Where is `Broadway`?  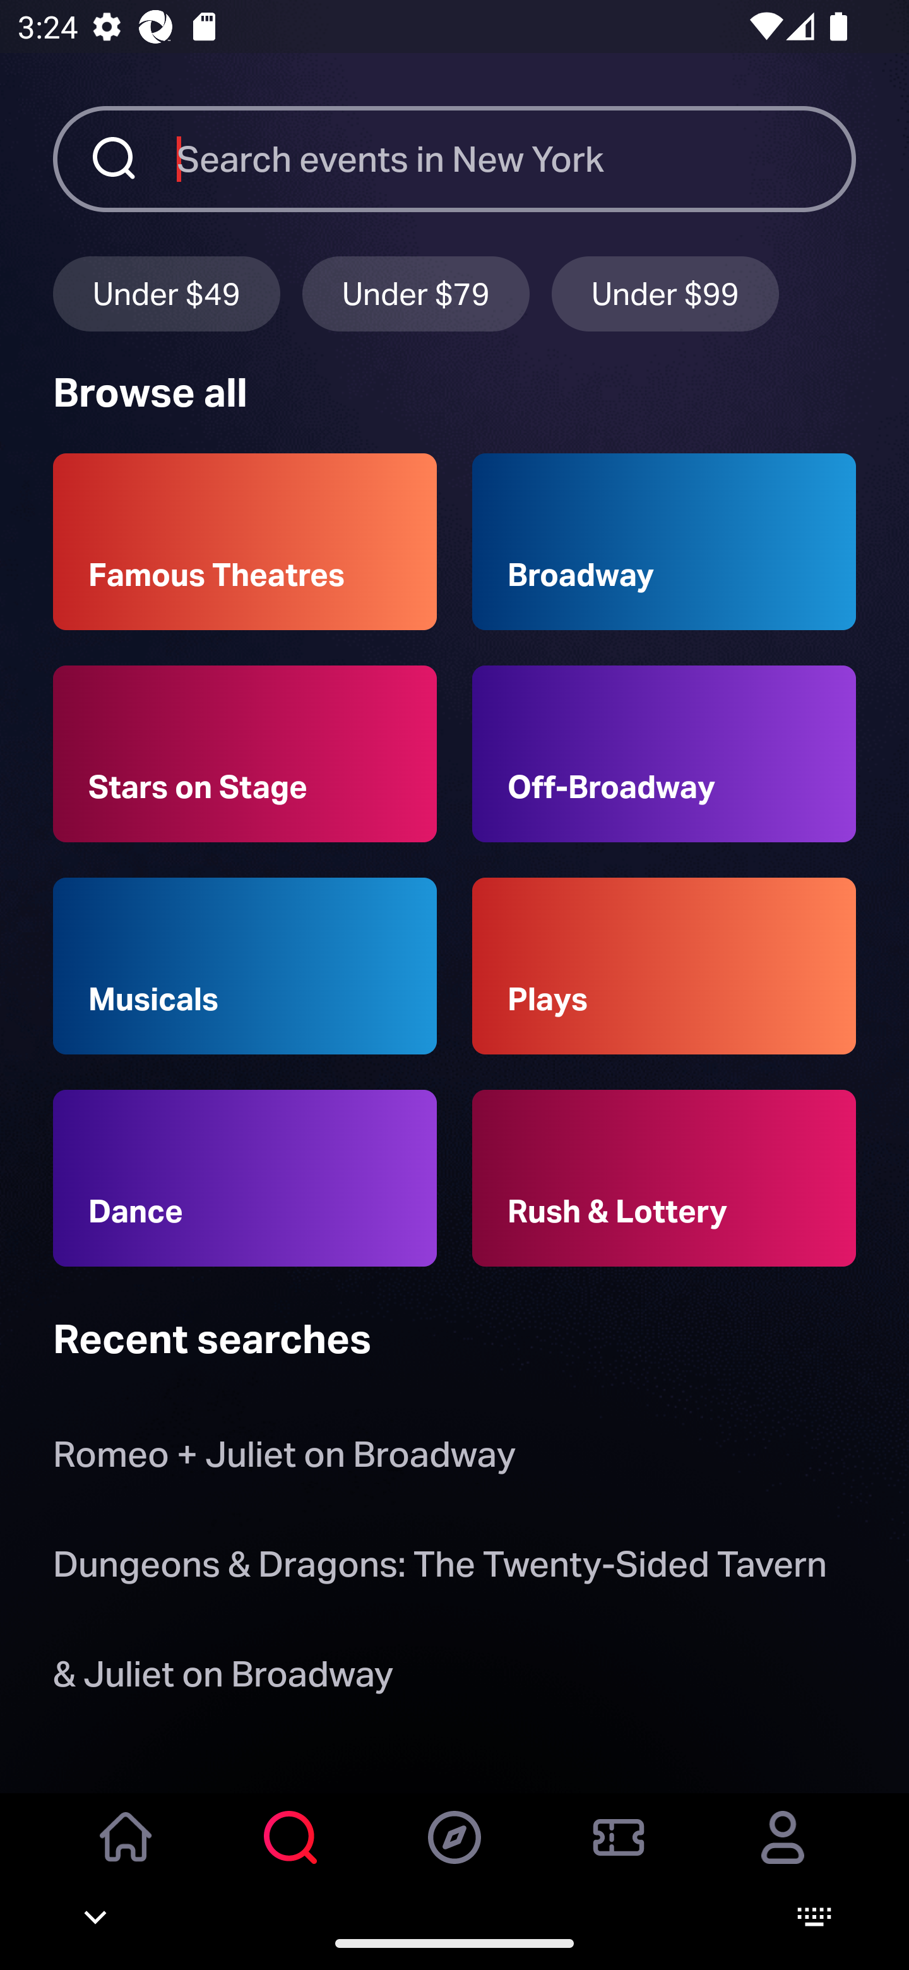 Broadway is located at coordinates (664, 542).